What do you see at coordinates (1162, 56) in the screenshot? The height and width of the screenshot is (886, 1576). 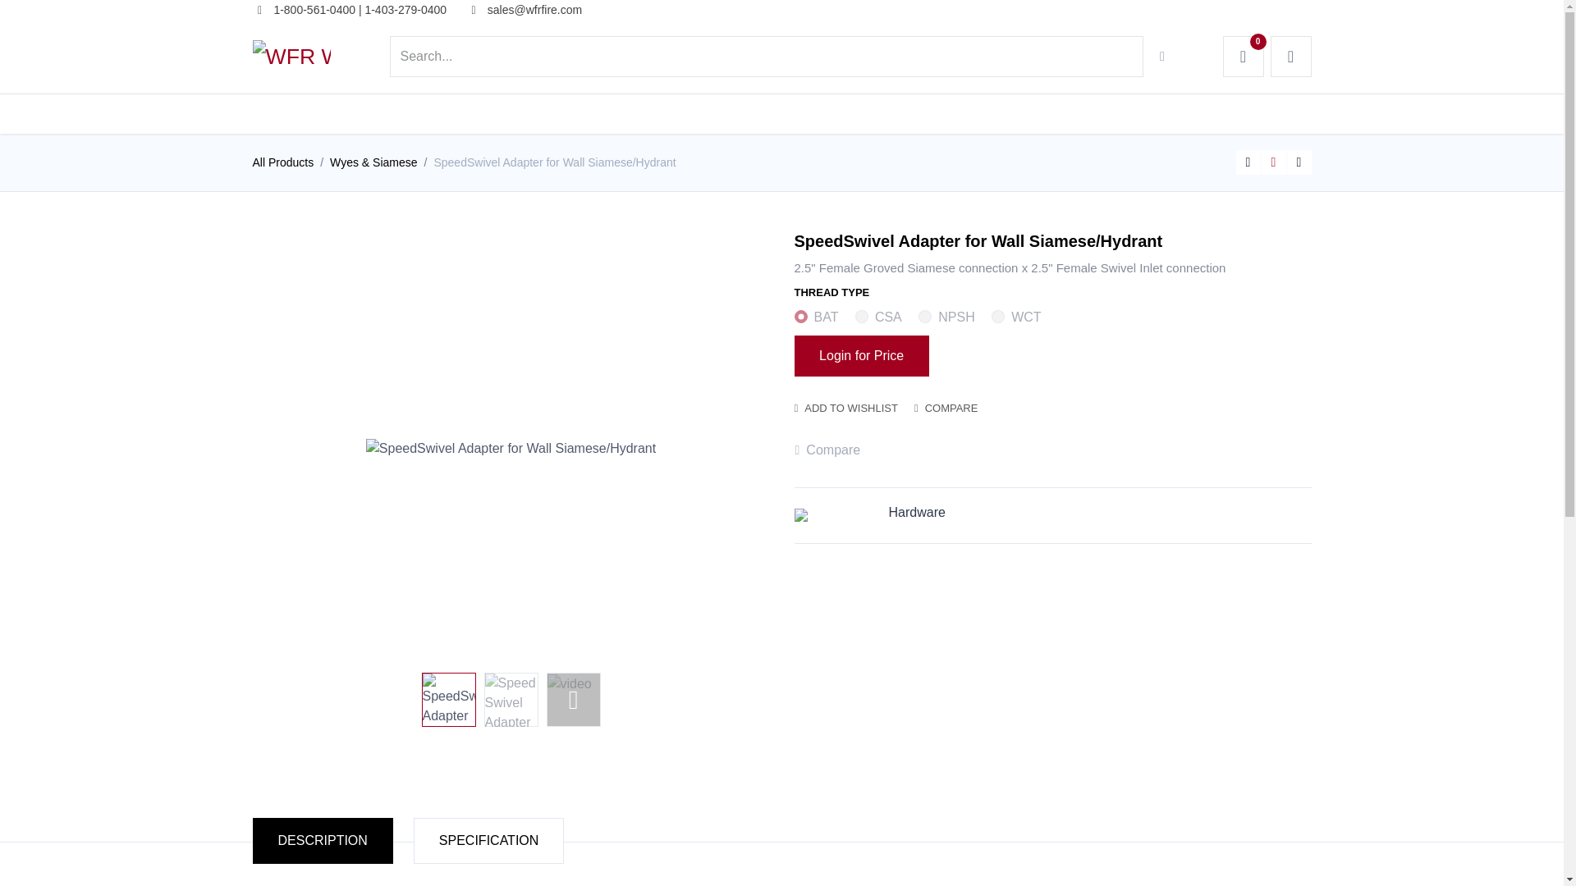 I see `Search` at bounding box center [1162, 56].